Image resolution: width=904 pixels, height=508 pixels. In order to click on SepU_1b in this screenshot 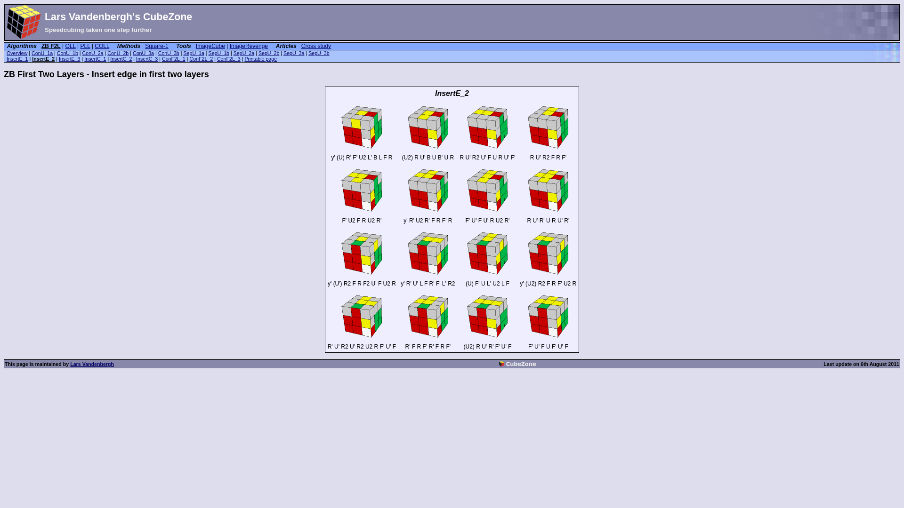, I will do `click(219, 53)`.